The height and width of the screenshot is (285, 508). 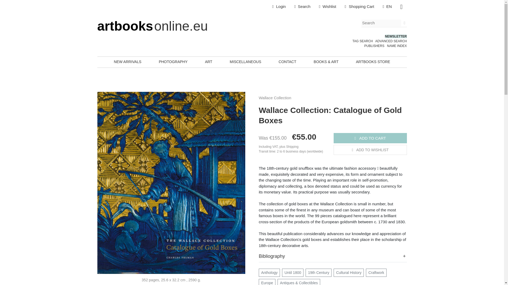 I want to click on artbooksonline.eu, so click(x=152, y=26).